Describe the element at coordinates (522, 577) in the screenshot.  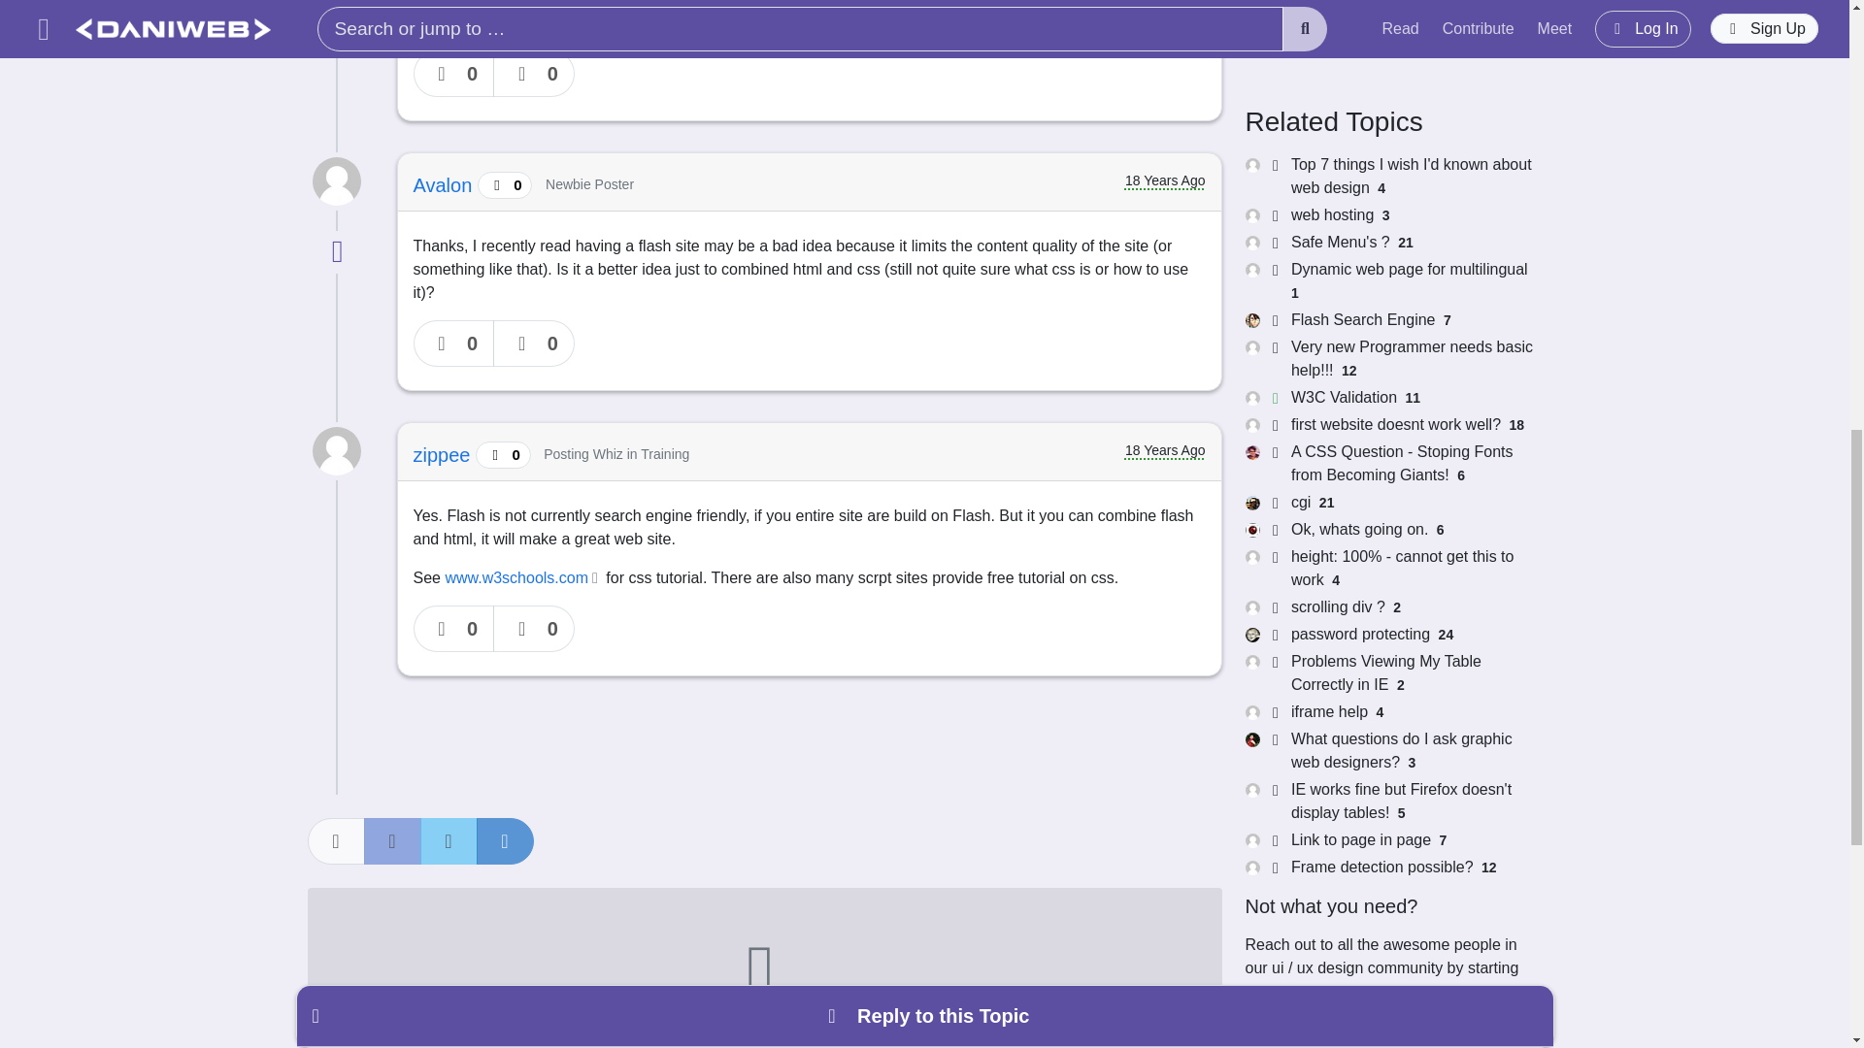
I see `www.w3schools.com` at that location.